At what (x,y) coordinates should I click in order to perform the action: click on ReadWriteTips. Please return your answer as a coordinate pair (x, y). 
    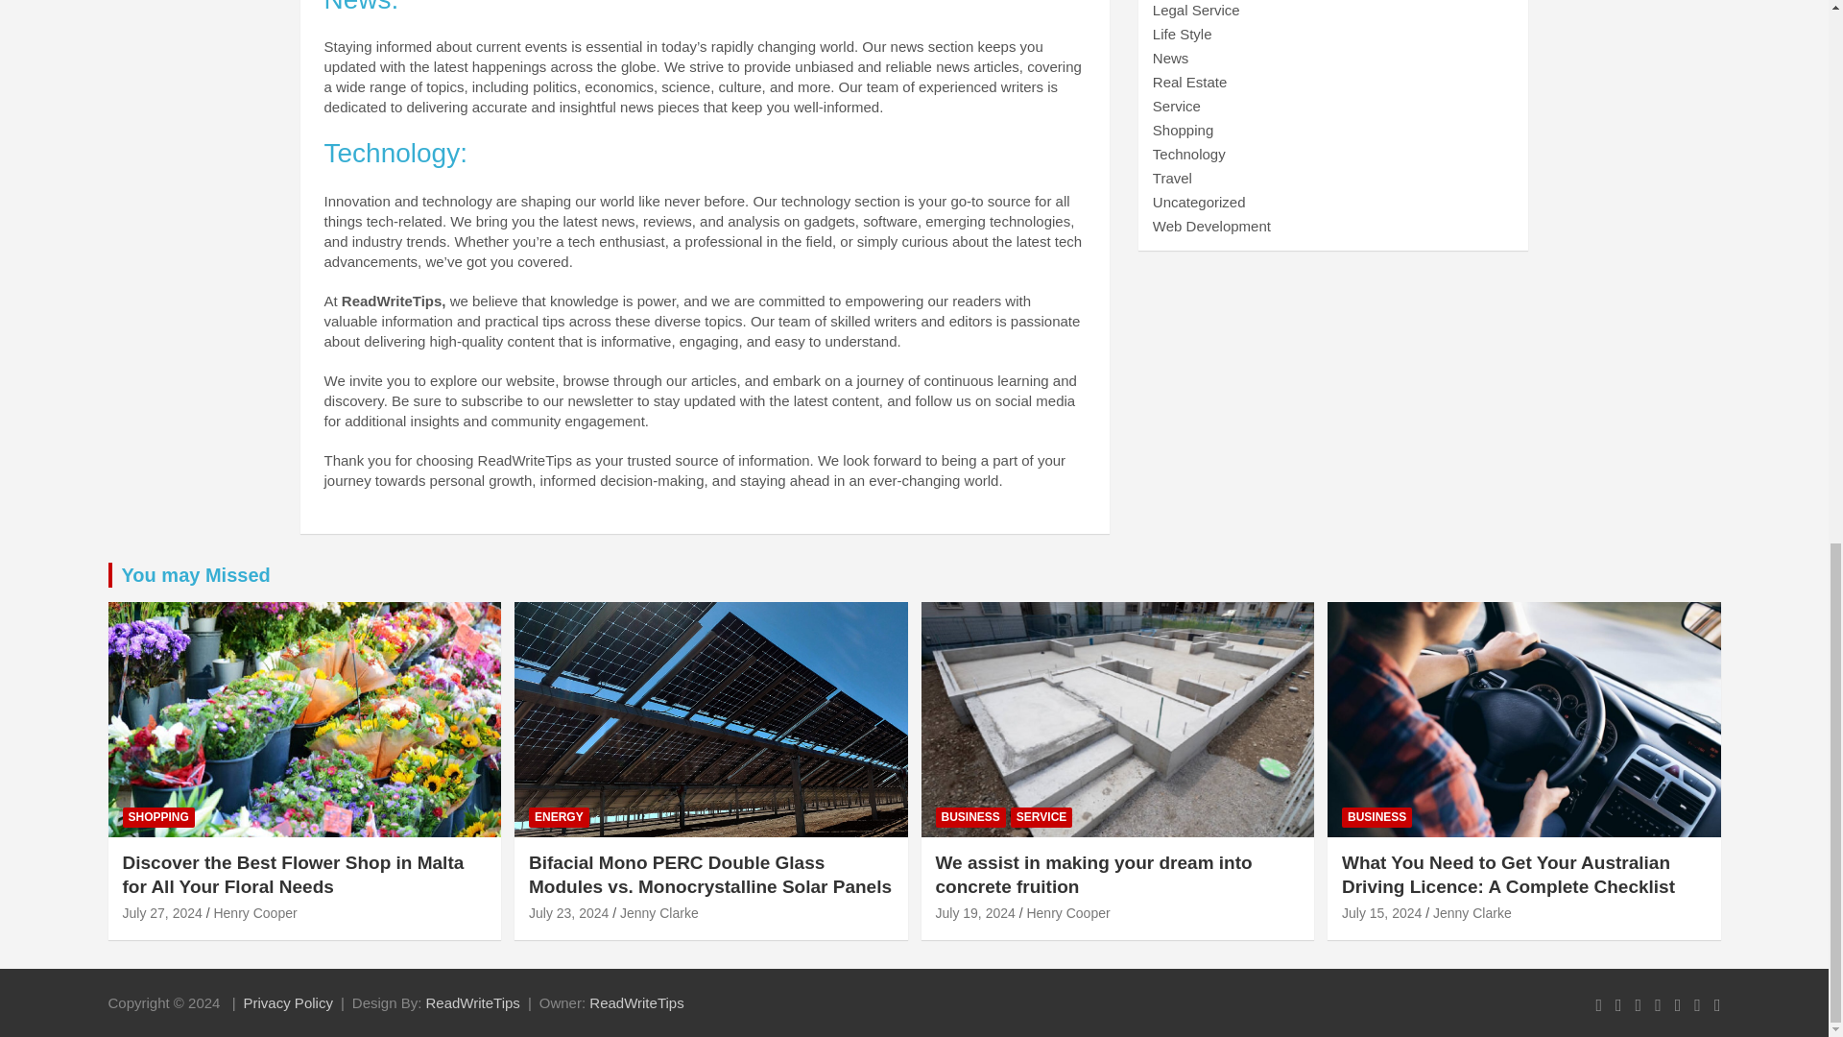
    Looking at the image, I should click on (472, 1002).